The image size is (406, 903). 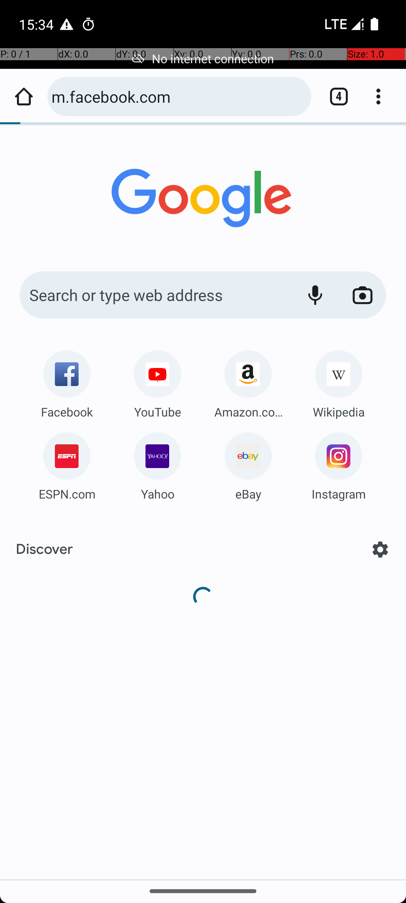 What do you see at coordinates (339, 464) in the screenshot?
I see `Navigate: Instagram: www.instagram.com` at bounding box center [339, 464].